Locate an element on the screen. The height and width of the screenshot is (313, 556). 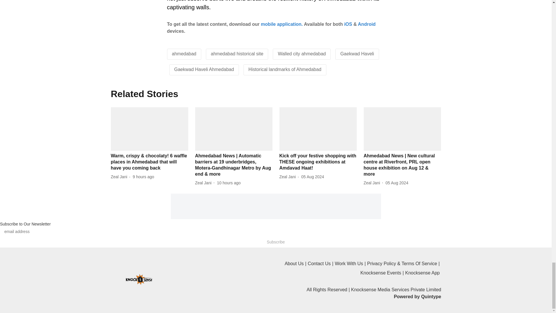
2024-08-06 06:44 is located at coordinates (229, 183).